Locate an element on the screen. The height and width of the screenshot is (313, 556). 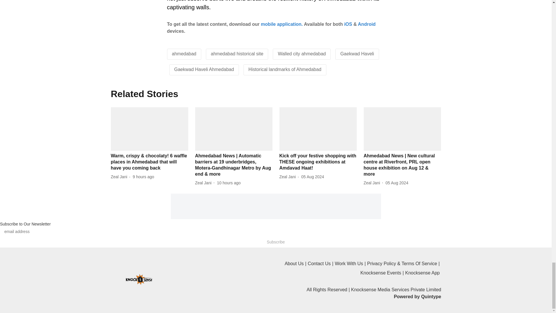
2024-08-06 06:44 is located at coordinates (229, 183).